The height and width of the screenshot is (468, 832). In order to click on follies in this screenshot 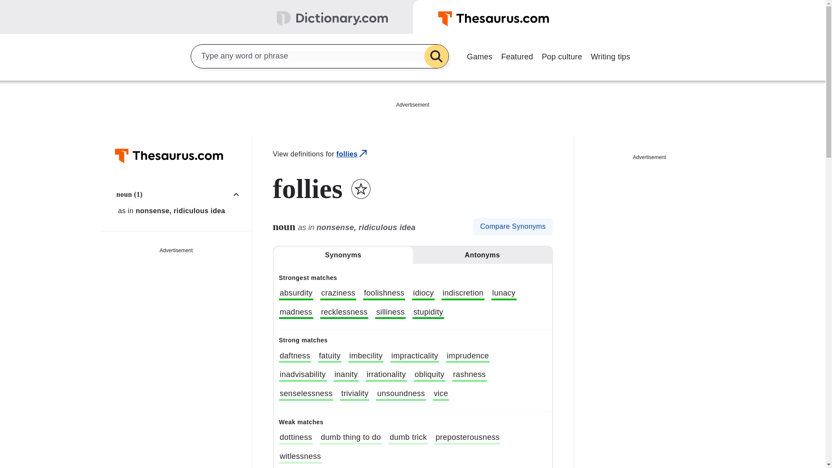, I will do `click(352, 154)`.